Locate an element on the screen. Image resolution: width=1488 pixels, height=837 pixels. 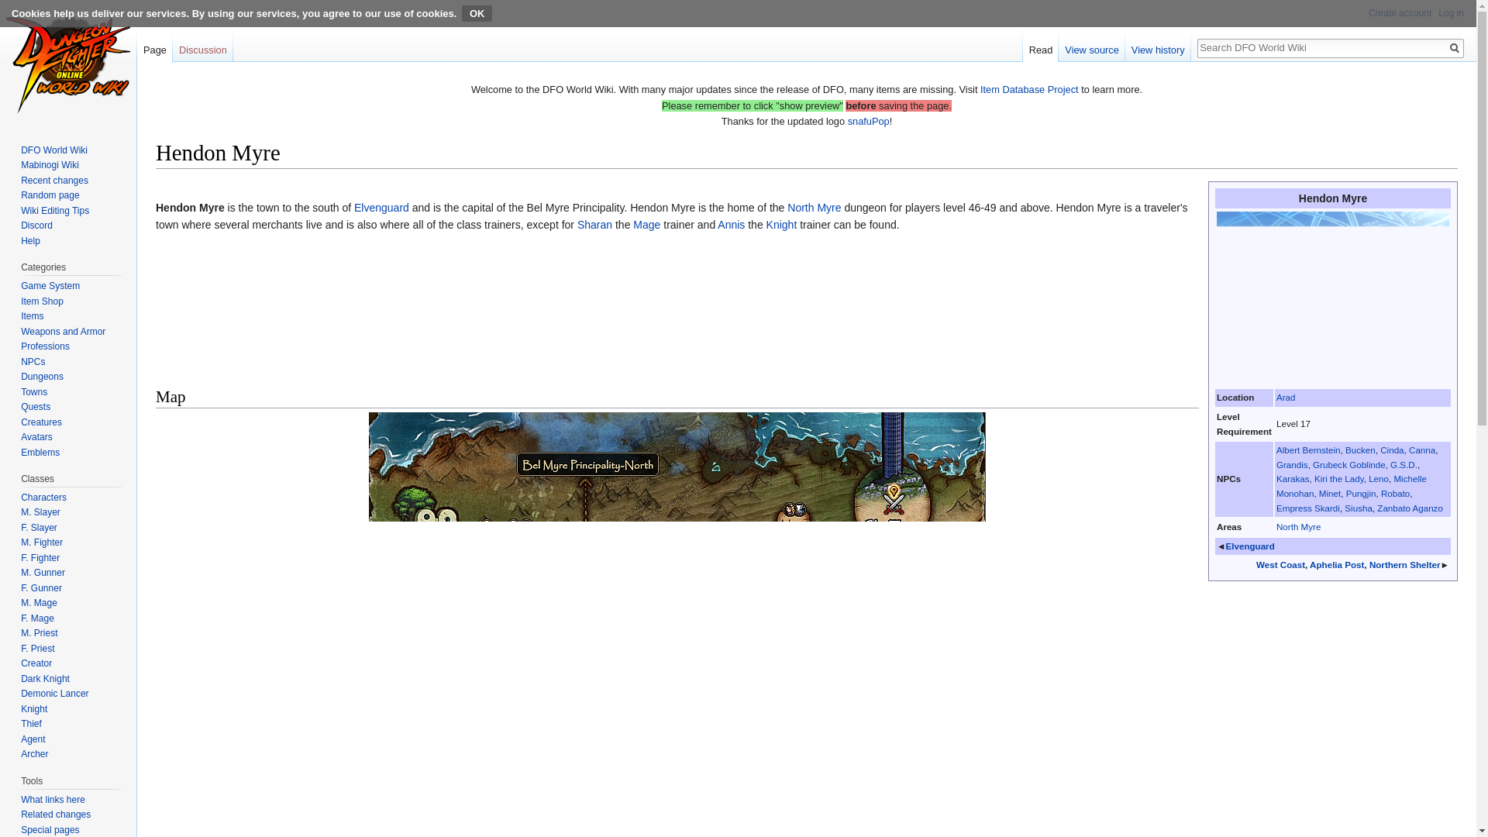
Michelle Monohan is located at coordinates (1352, 485).